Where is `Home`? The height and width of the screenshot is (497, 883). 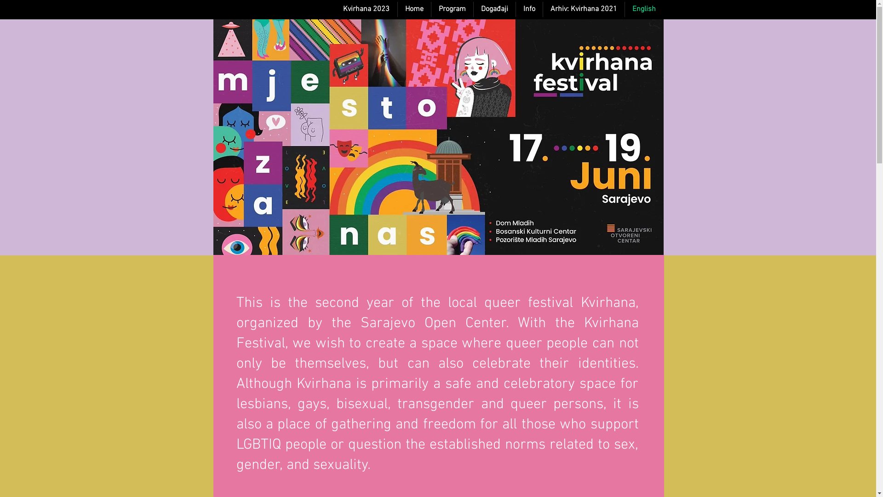 Home is located at coordinates (414, 9).